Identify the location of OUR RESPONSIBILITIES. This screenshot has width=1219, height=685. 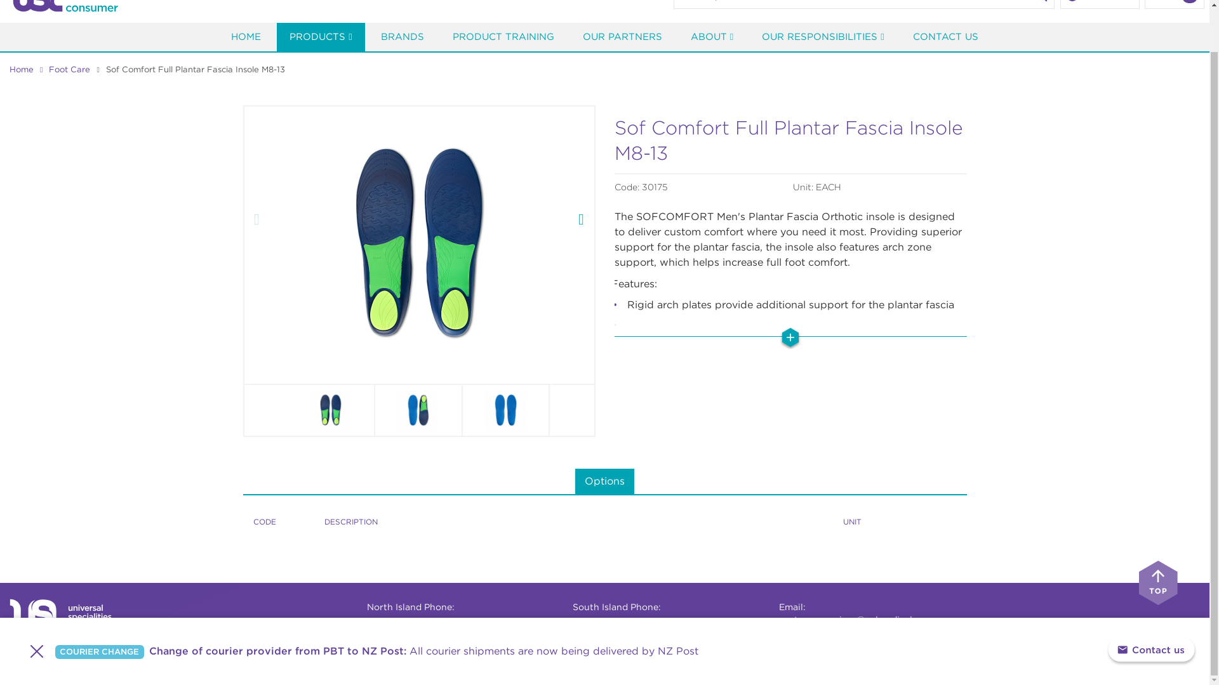
(823, 37).